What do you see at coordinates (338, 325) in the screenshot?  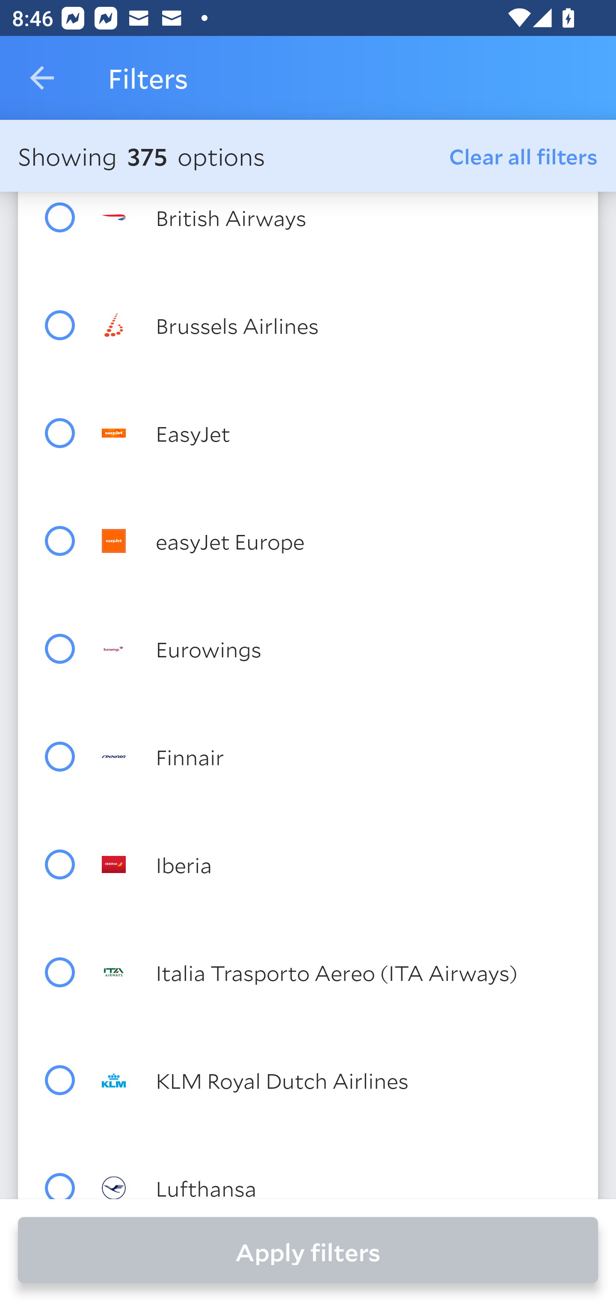 I see `Brussels Airlines` at bounding box center [338, 325].